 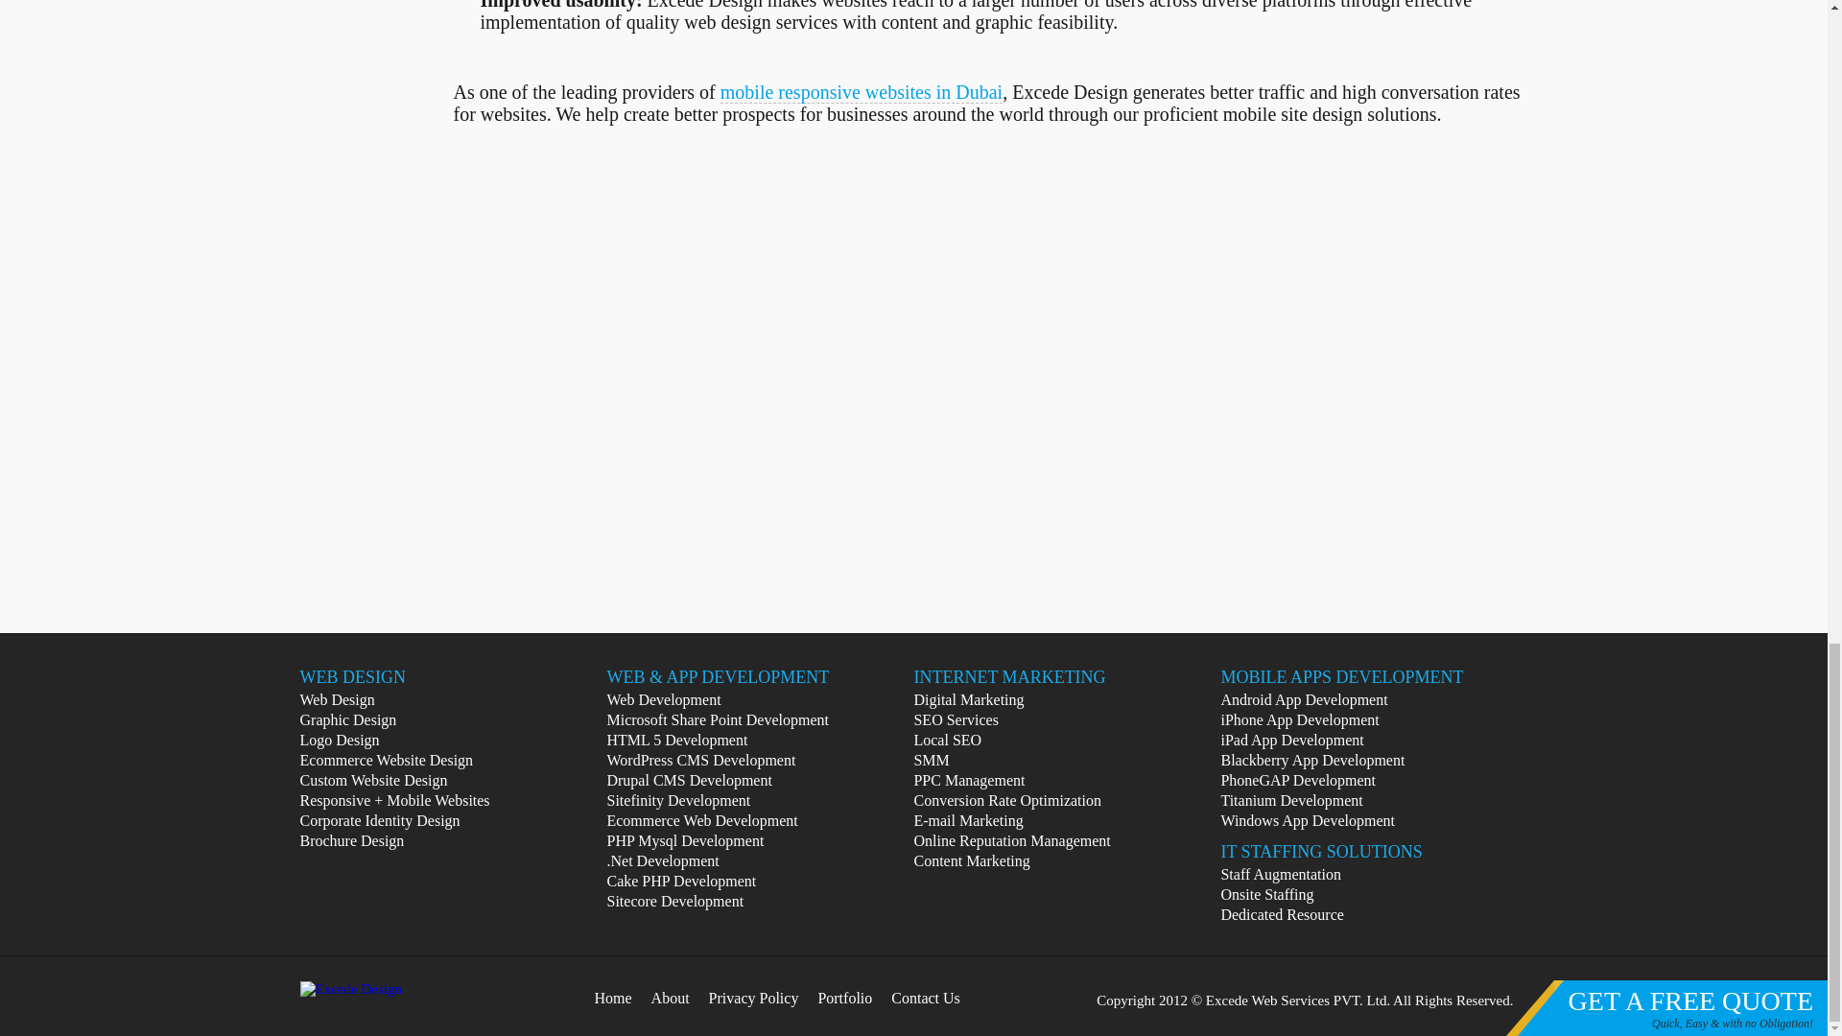 What do you see at coordinates (861, 92) in the screenshot?
I see `mobile responsive websites in Dubai` at bounding box center [861, 92].